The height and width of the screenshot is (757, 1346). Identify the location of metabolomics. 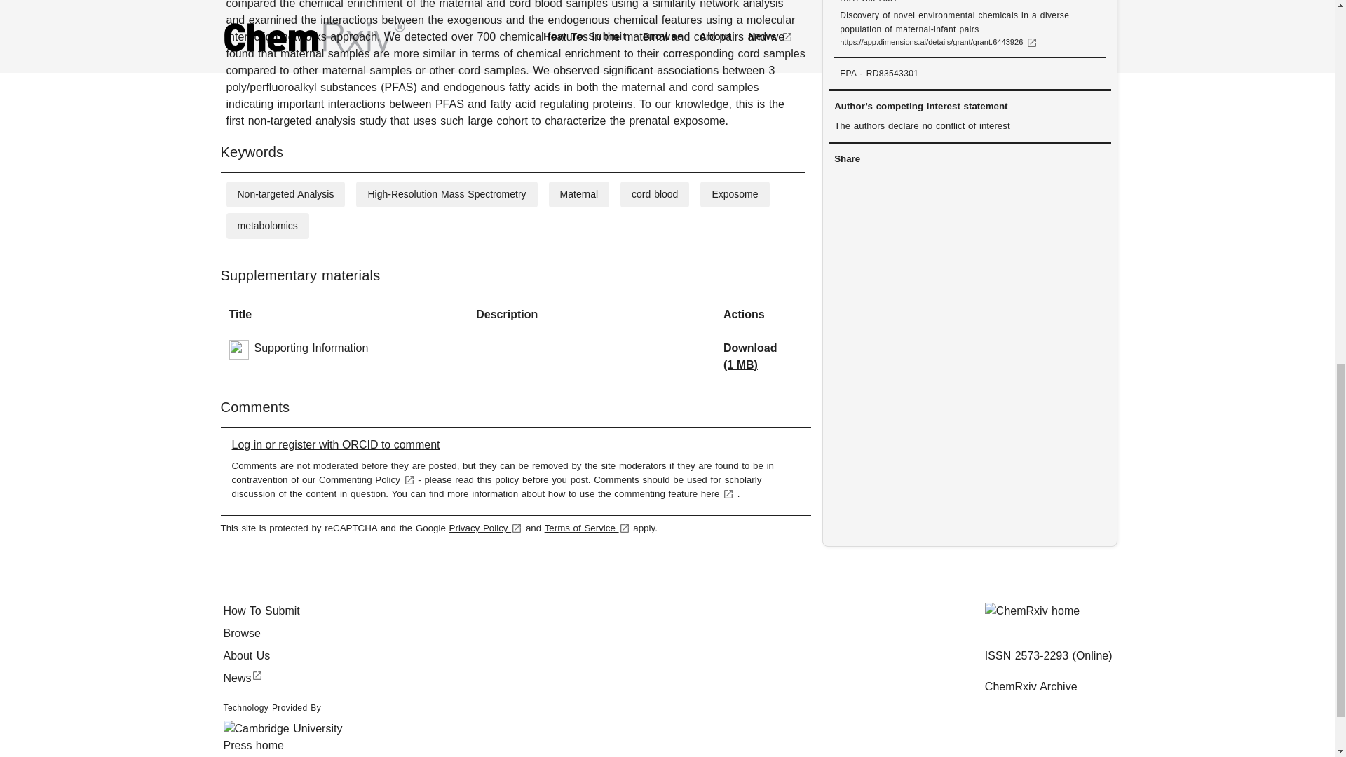
(266, 226).